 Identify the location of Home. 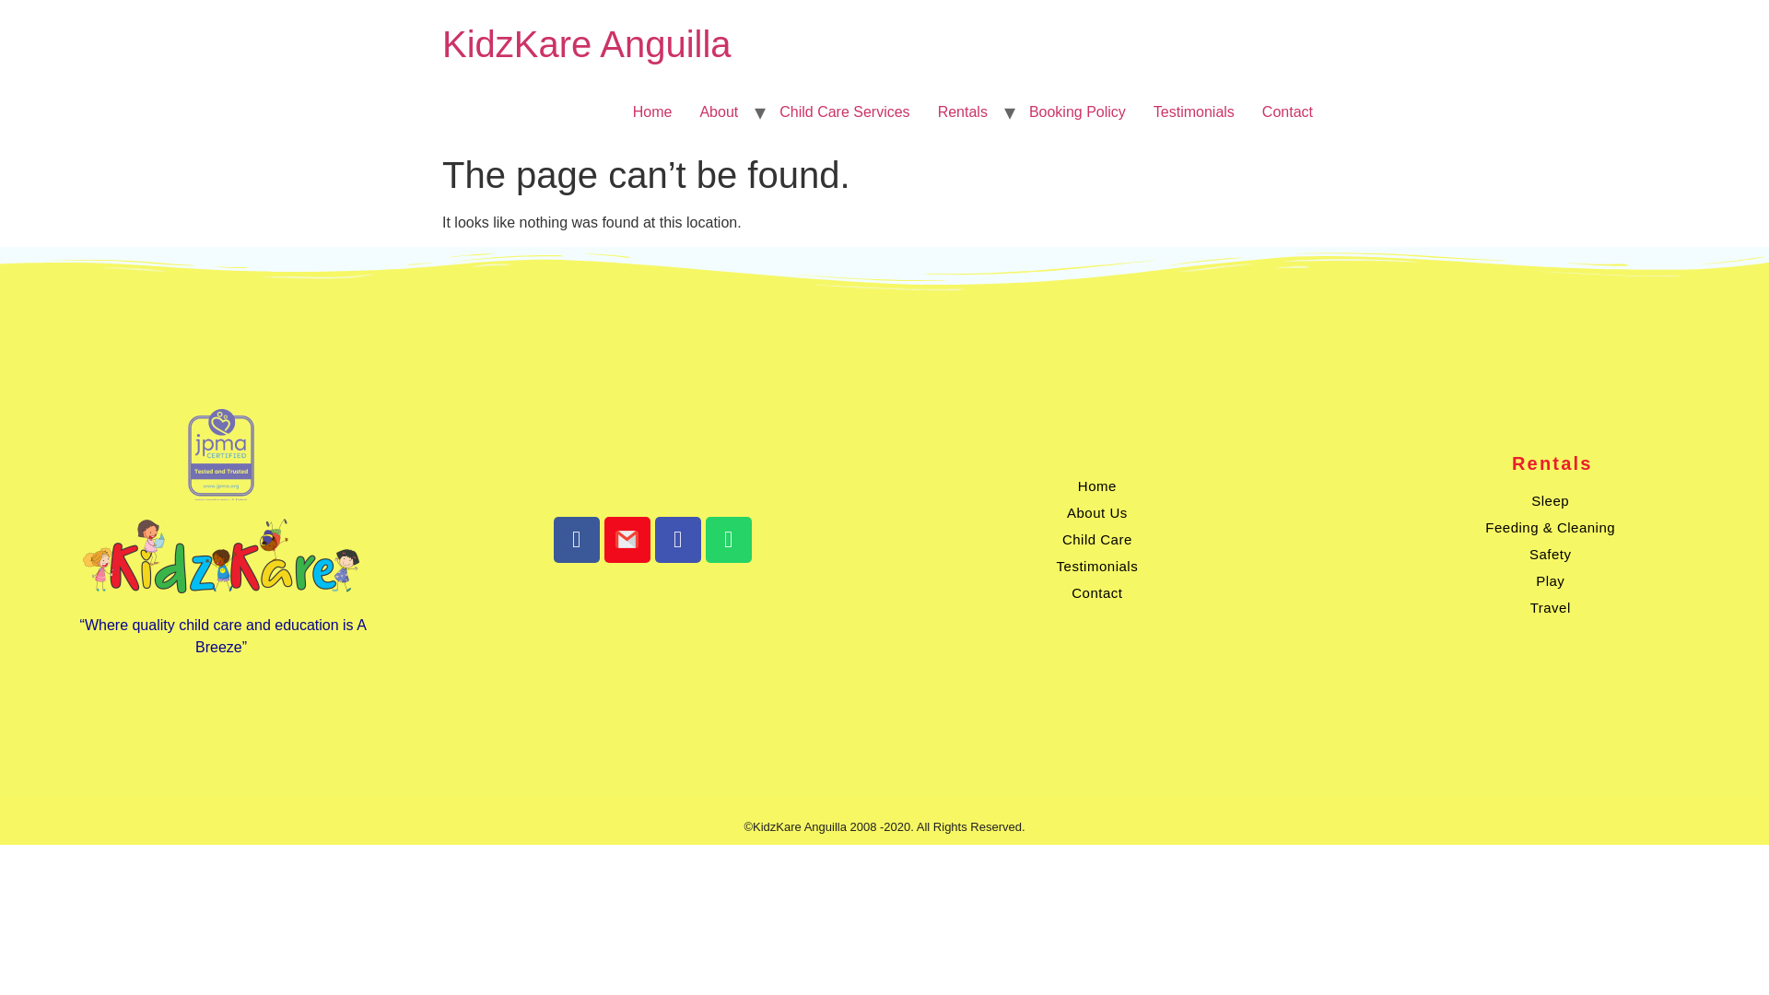
(652, 111).